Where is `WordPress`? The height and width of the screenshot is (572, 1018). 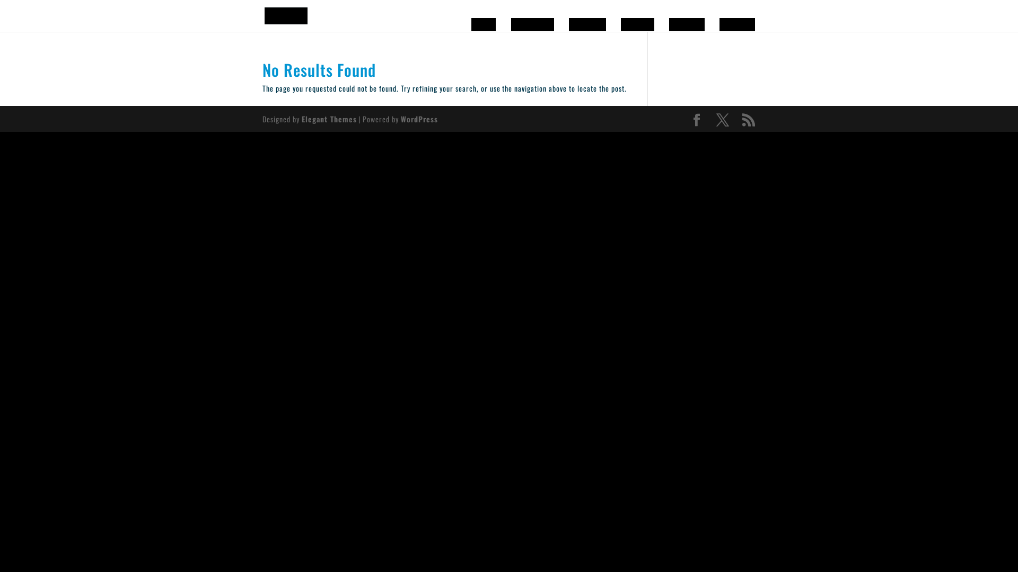
WordPress is located at coordinates (419, 119).